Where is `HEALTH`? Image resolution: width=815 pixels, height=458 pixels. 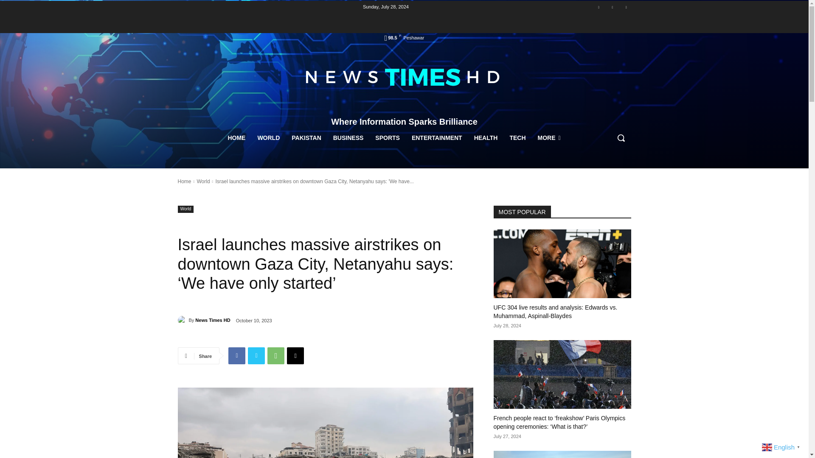 HEALTH is located at coordinates (486, 137).